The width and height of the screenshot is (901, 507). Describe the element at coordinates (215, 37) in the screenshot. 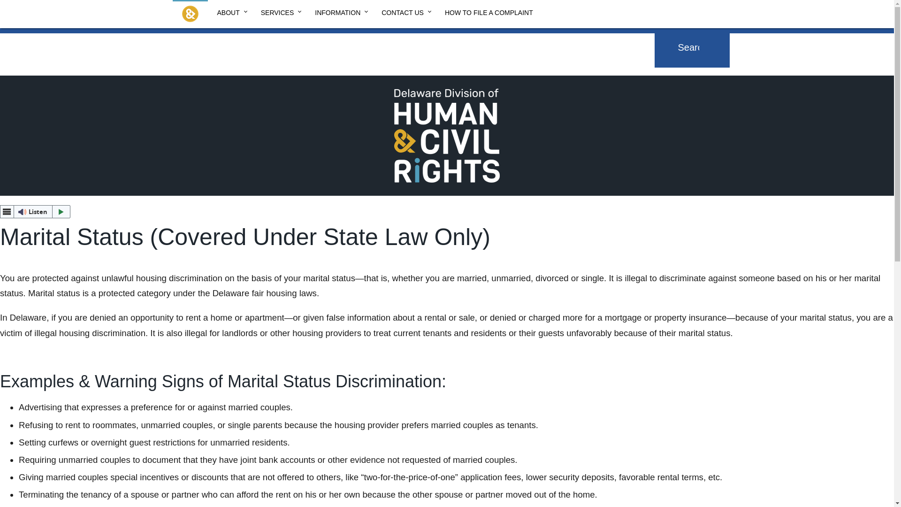

I see `News` at that location.